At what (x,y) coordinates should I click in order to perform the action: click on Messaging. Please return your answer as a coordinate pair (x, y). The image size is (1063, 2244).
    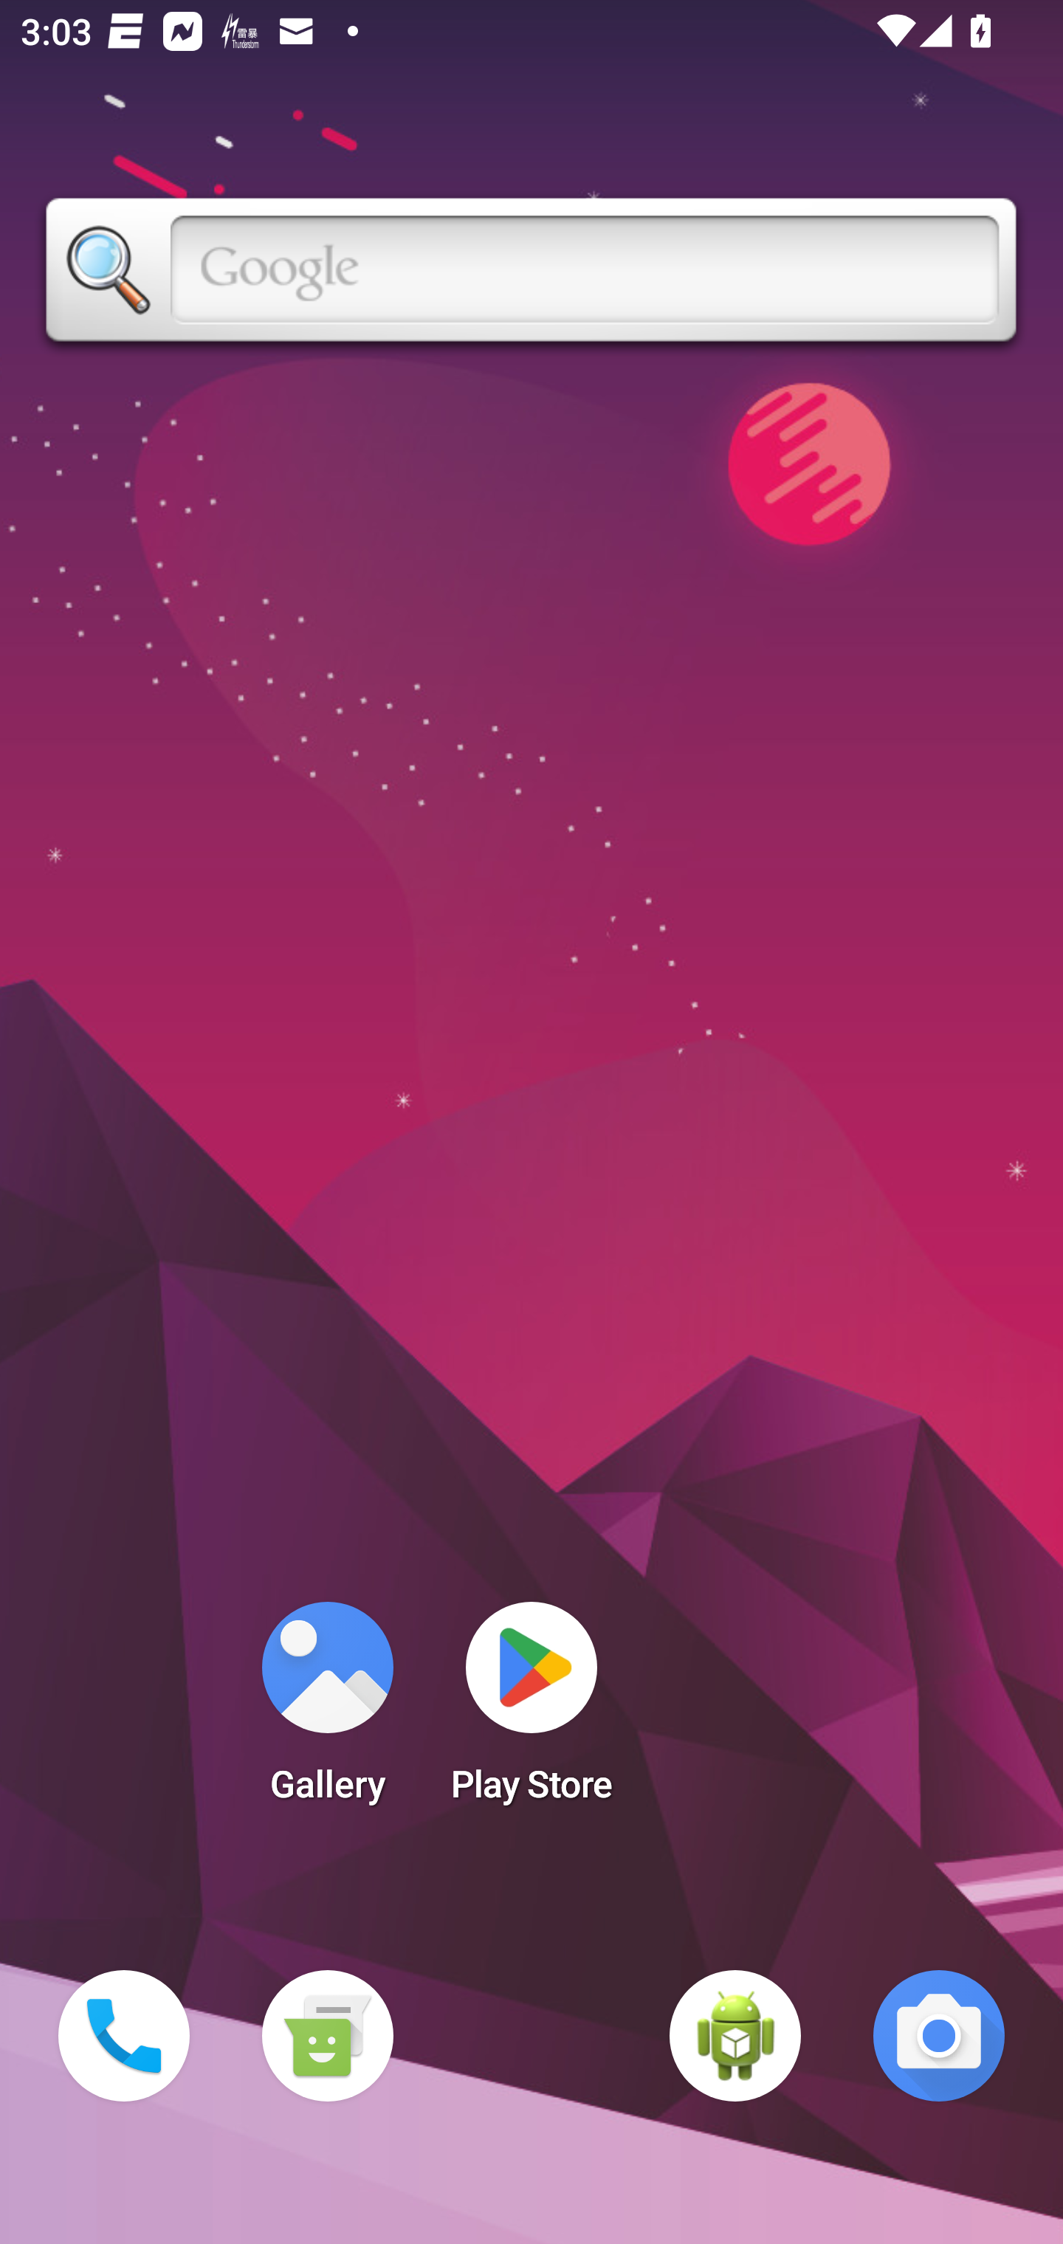
    Looking at the image, I should click on (327, 2036).